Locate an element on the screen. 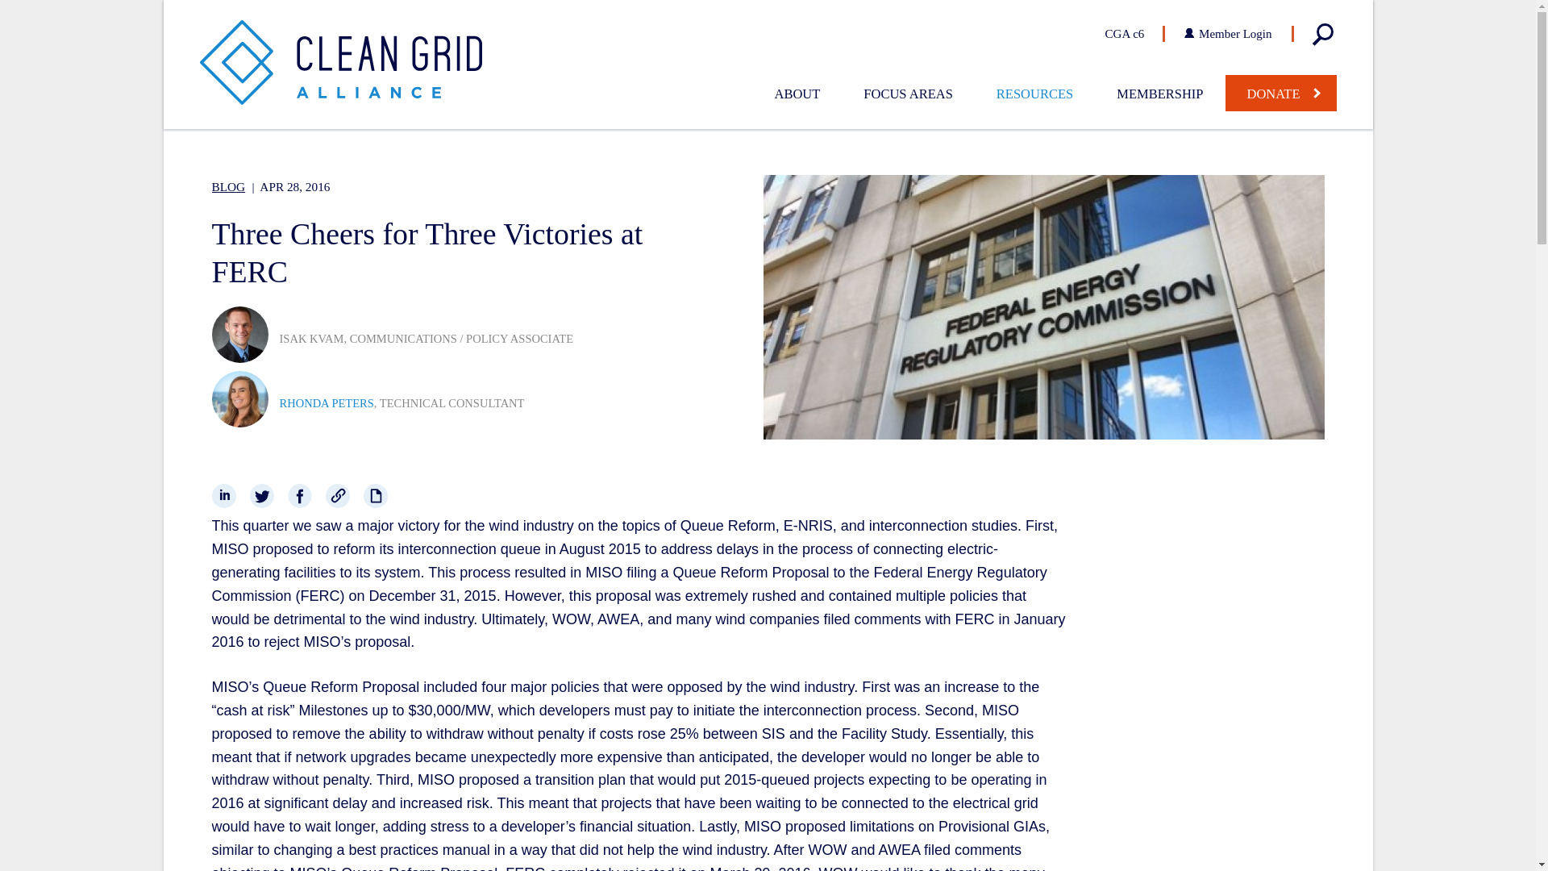 The image size is (1548, 871). FOCUS AREAS is located at coordinates (908, 94).